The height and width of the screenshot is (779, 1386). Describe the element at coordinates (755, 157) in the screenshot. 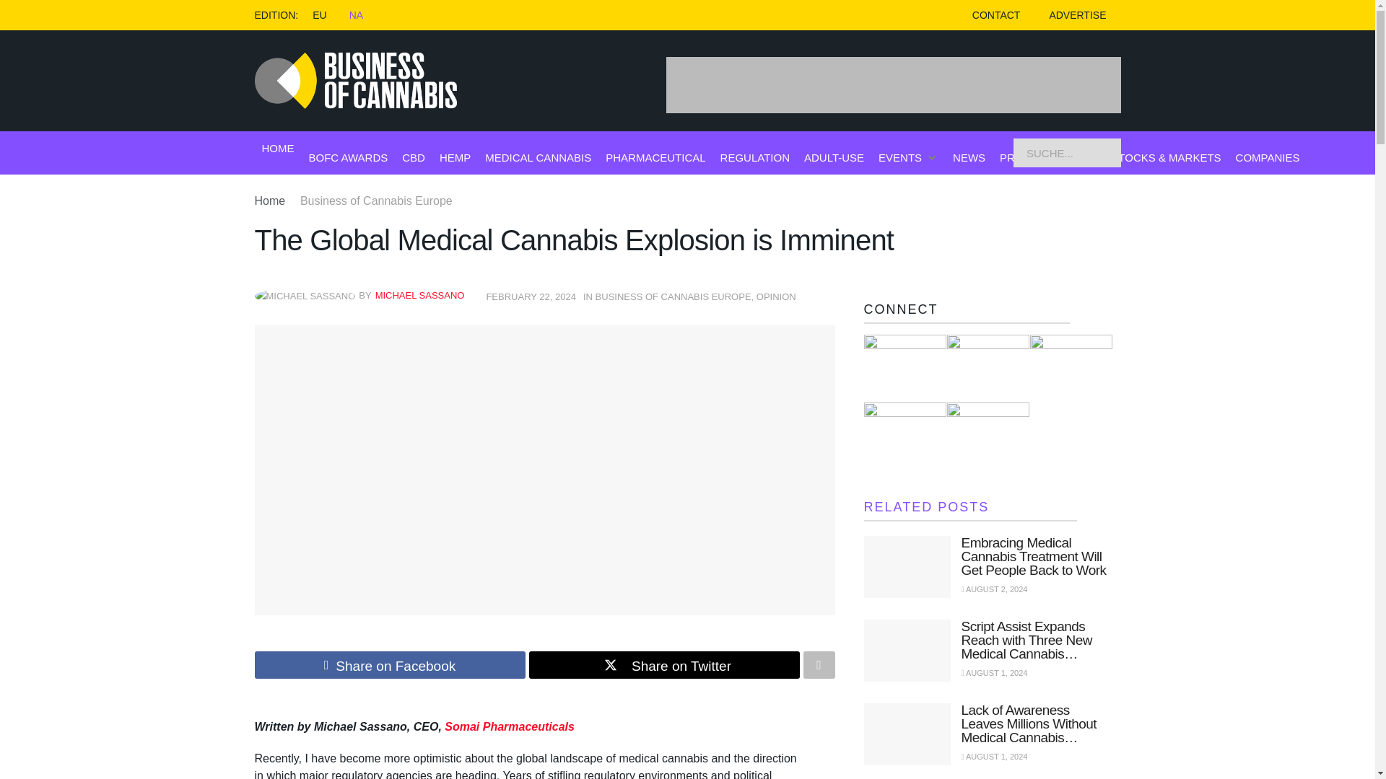

I see `REGULATION` at that location.